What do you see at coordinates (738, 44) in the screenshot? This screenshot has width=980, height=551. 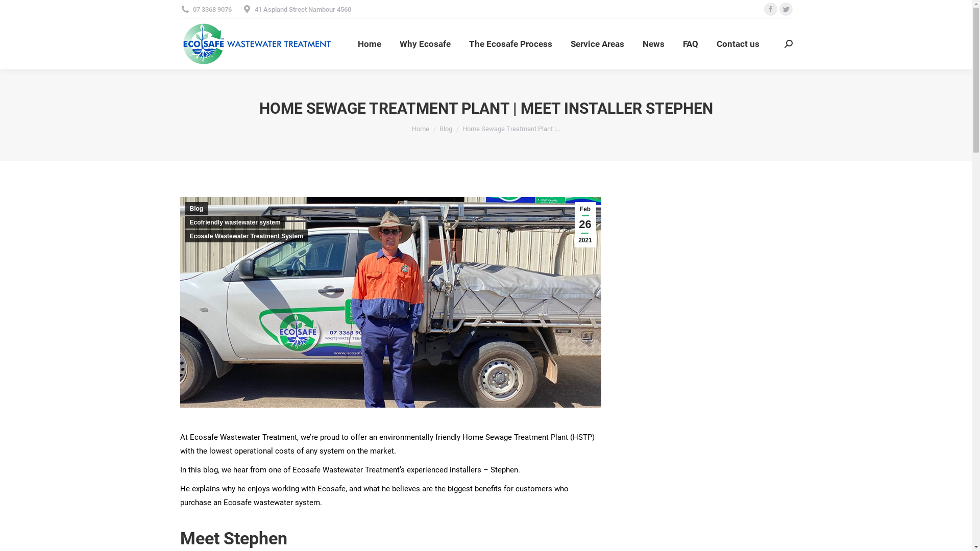 I see `Contact us` at bounding box center [738, 44].